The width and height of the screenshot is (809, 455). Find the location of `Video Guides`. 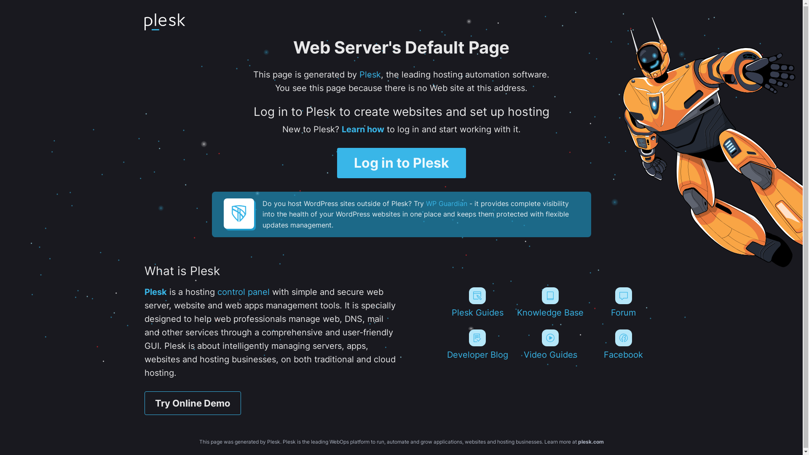

Video Guides is located at coordinates (550, 345).